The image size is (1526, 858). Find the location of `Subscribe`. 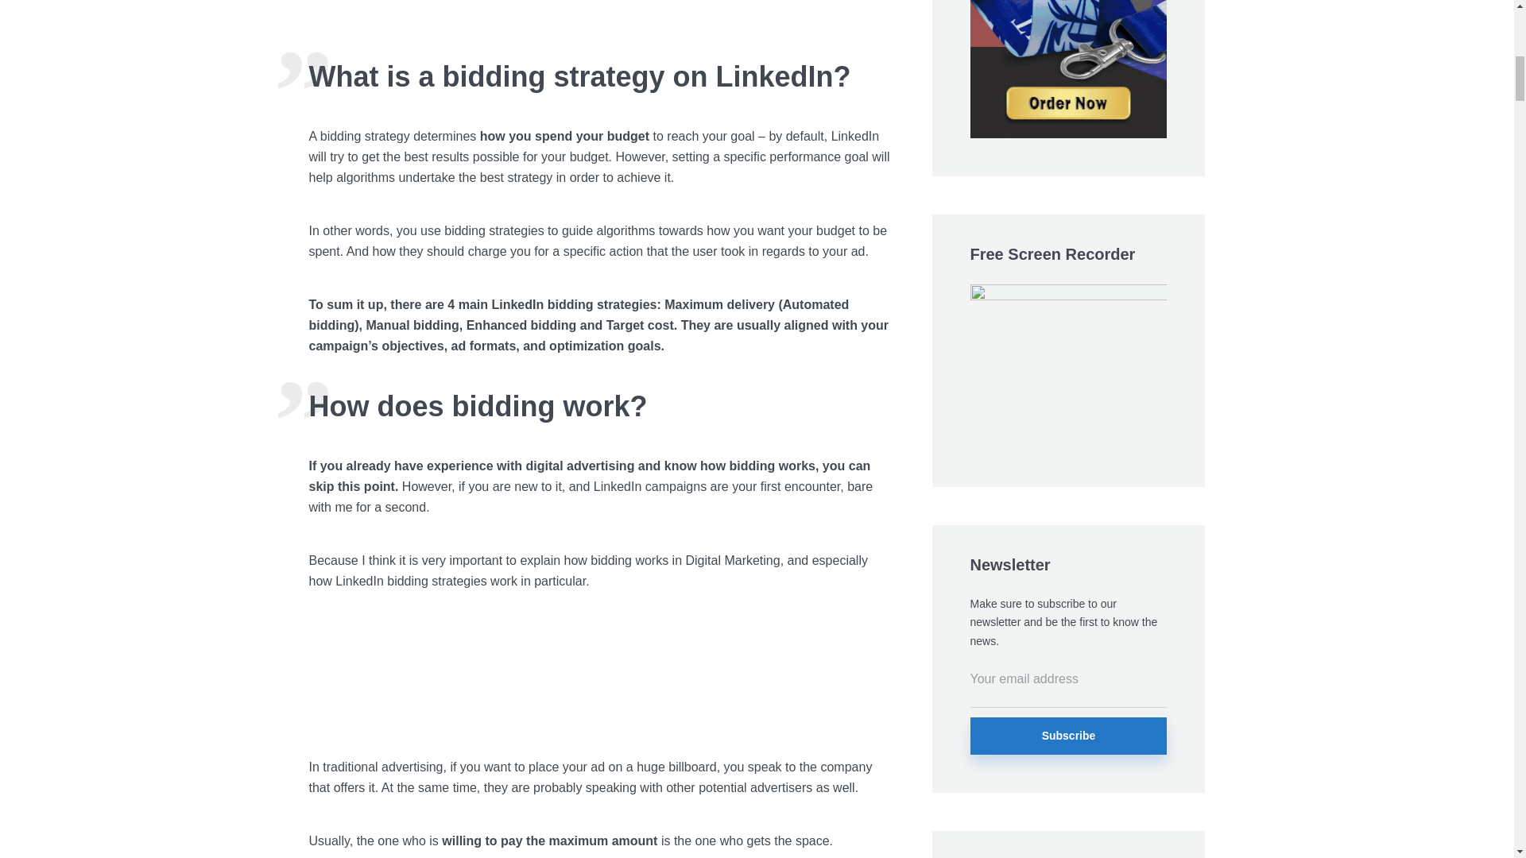

Subscribe is located at coordinates (1068, 736).